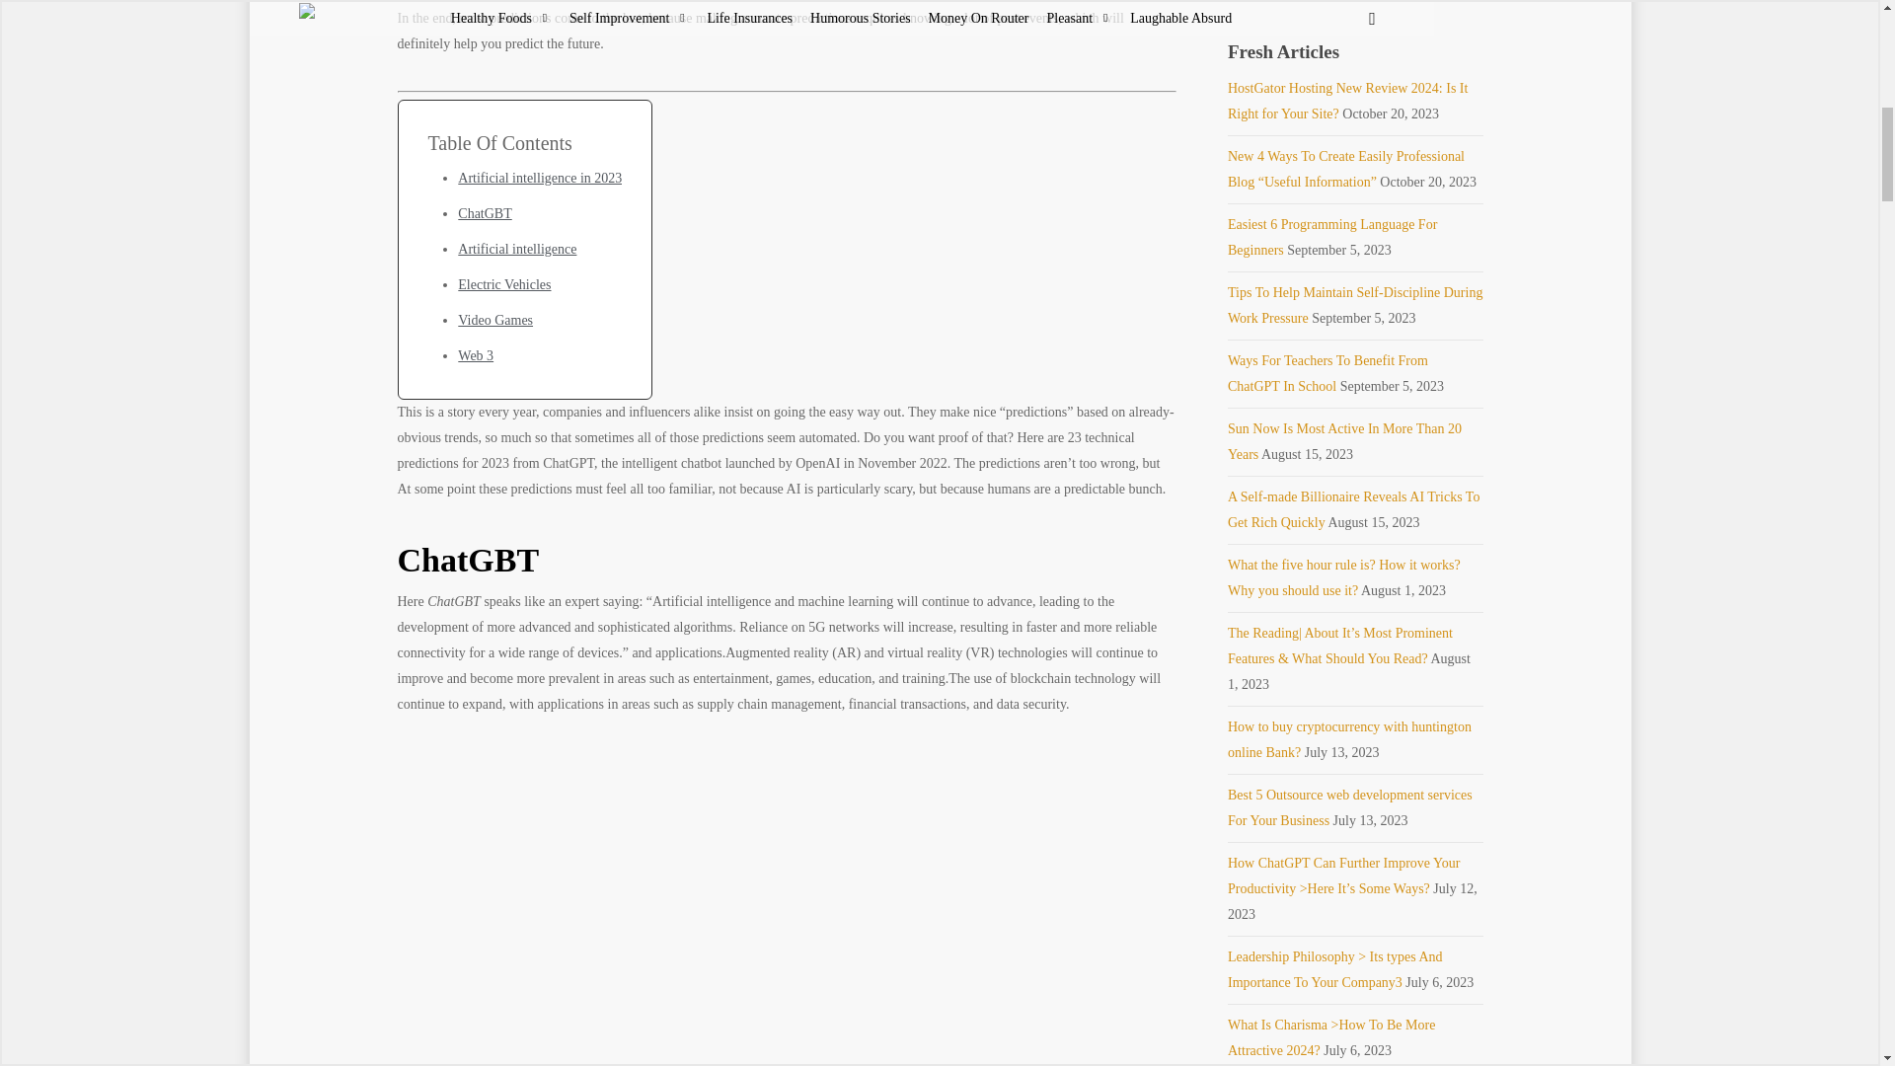  Describe the element at coordinates (495, 320) in the screenshot. I see `Video Games` at that location.